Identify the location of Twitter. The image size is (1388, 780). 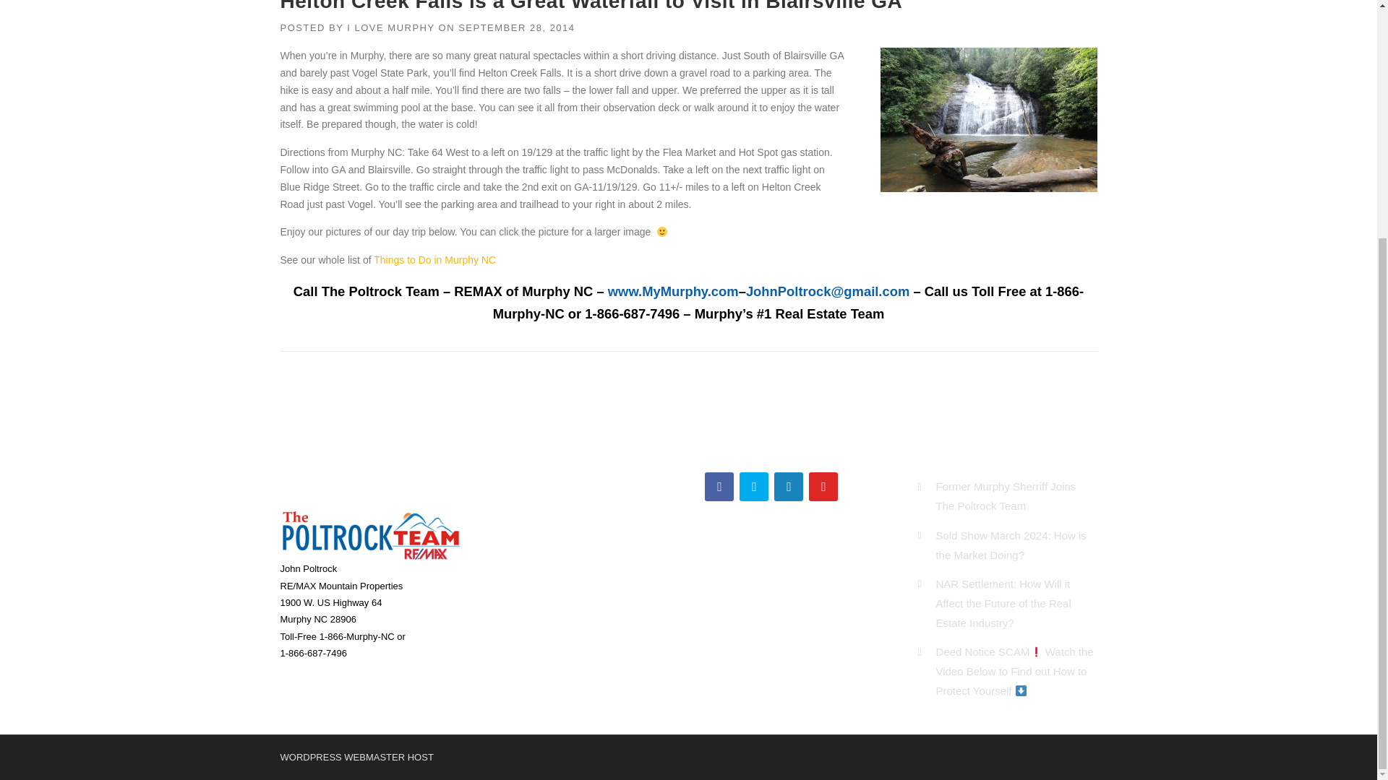
(754, 487).